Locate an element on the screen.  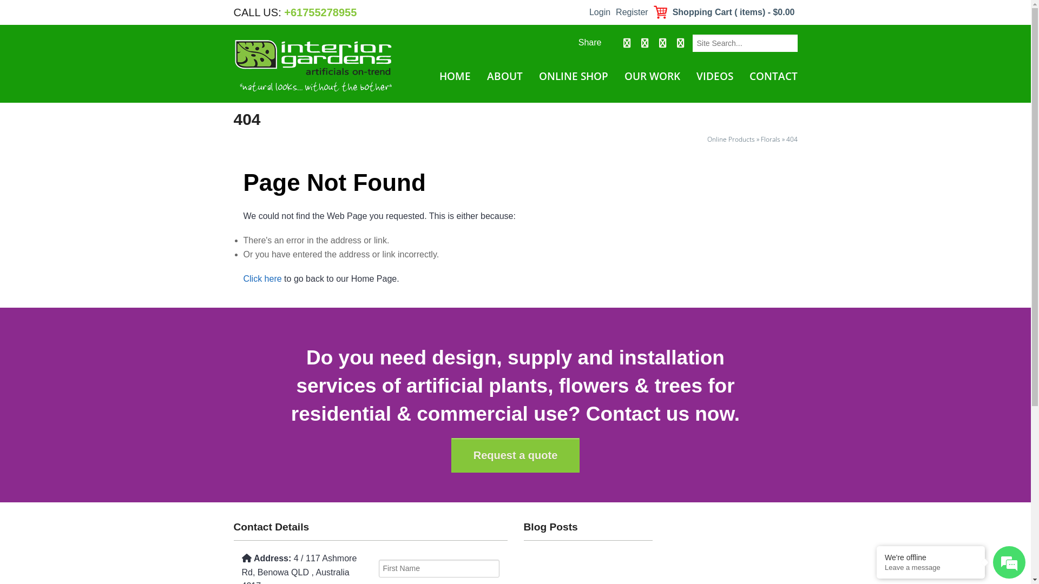
facebook is located at coordinates (624, 43).